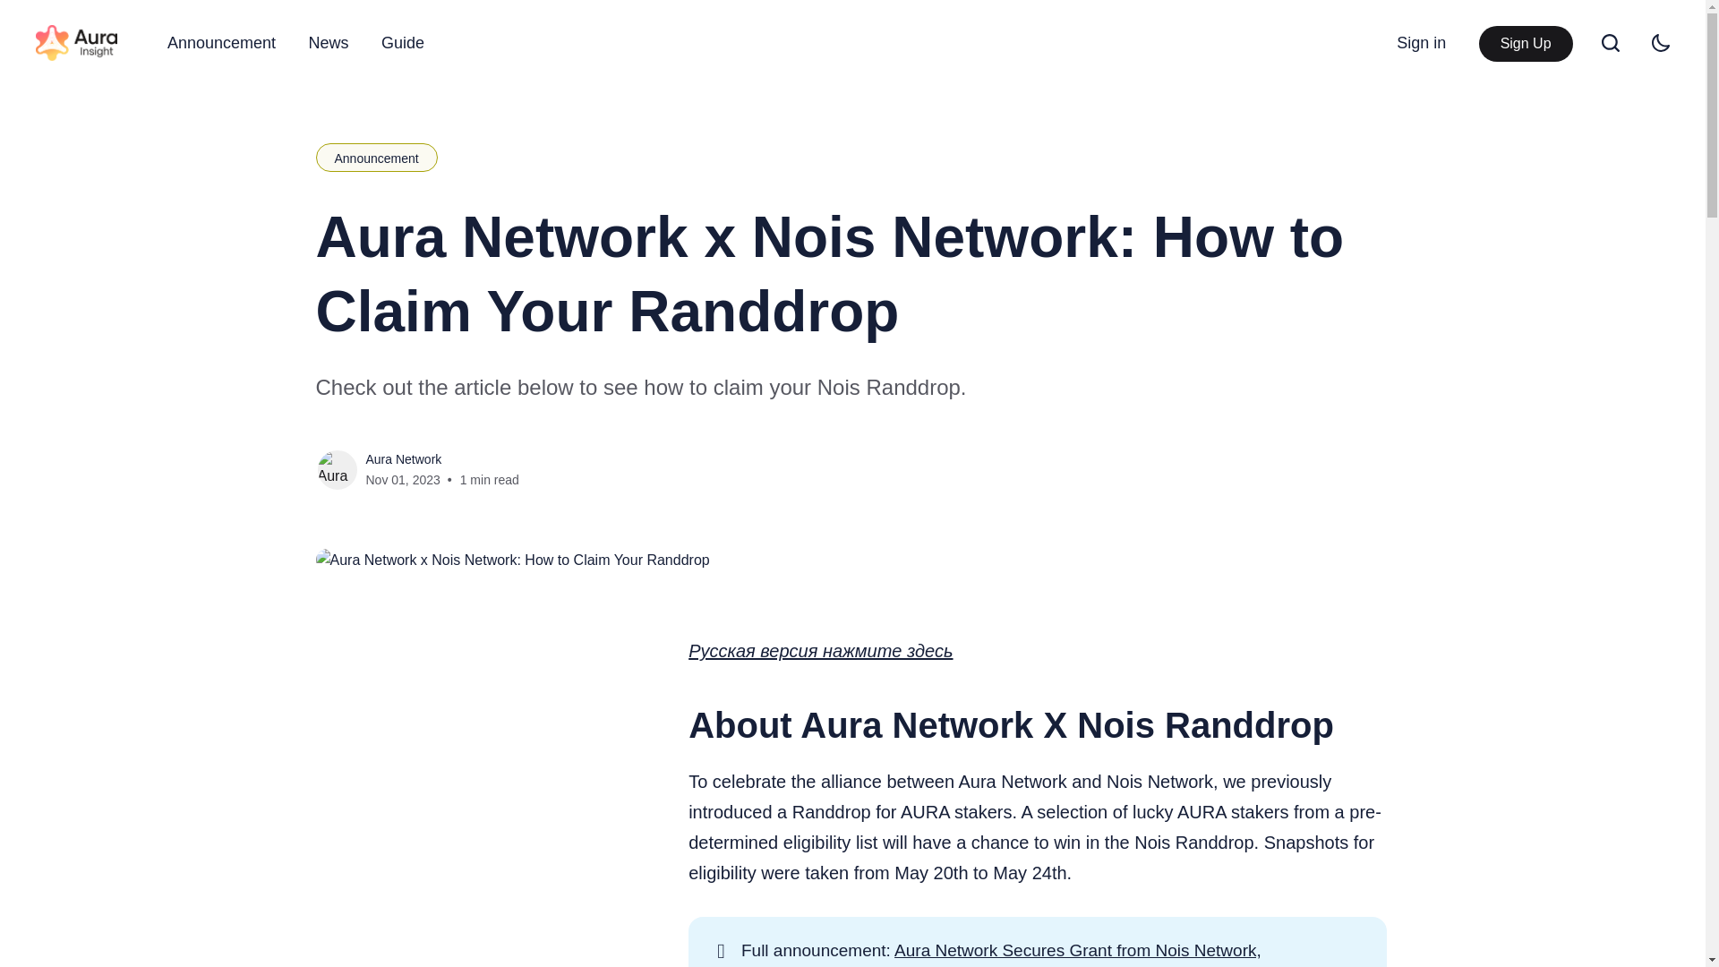  Describe the element at coordinates (375, 158) in the screenshot. I see `Announcement` at that location.